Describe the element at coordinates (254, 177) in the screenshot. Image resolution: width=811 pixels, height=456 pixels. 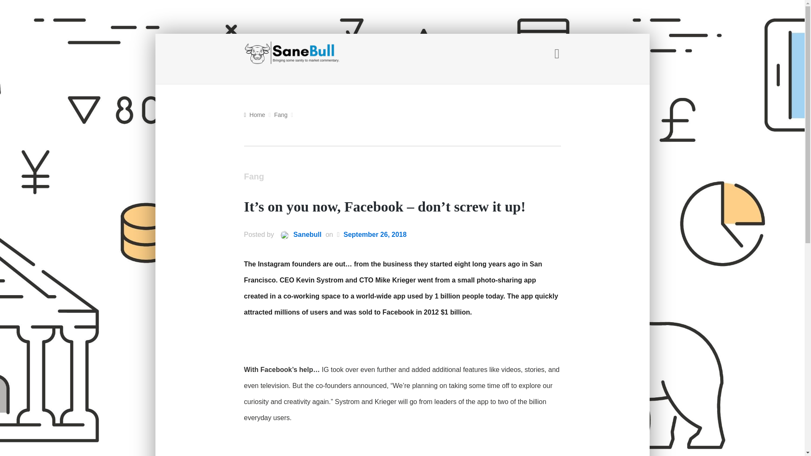
I see `See articles from category - Fang` at that location.